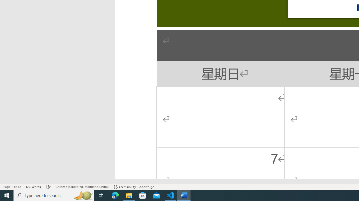  Describe the element at coordinates (129, 195) in the screenshot. I see `File Explorer - 1 running window` at that location.